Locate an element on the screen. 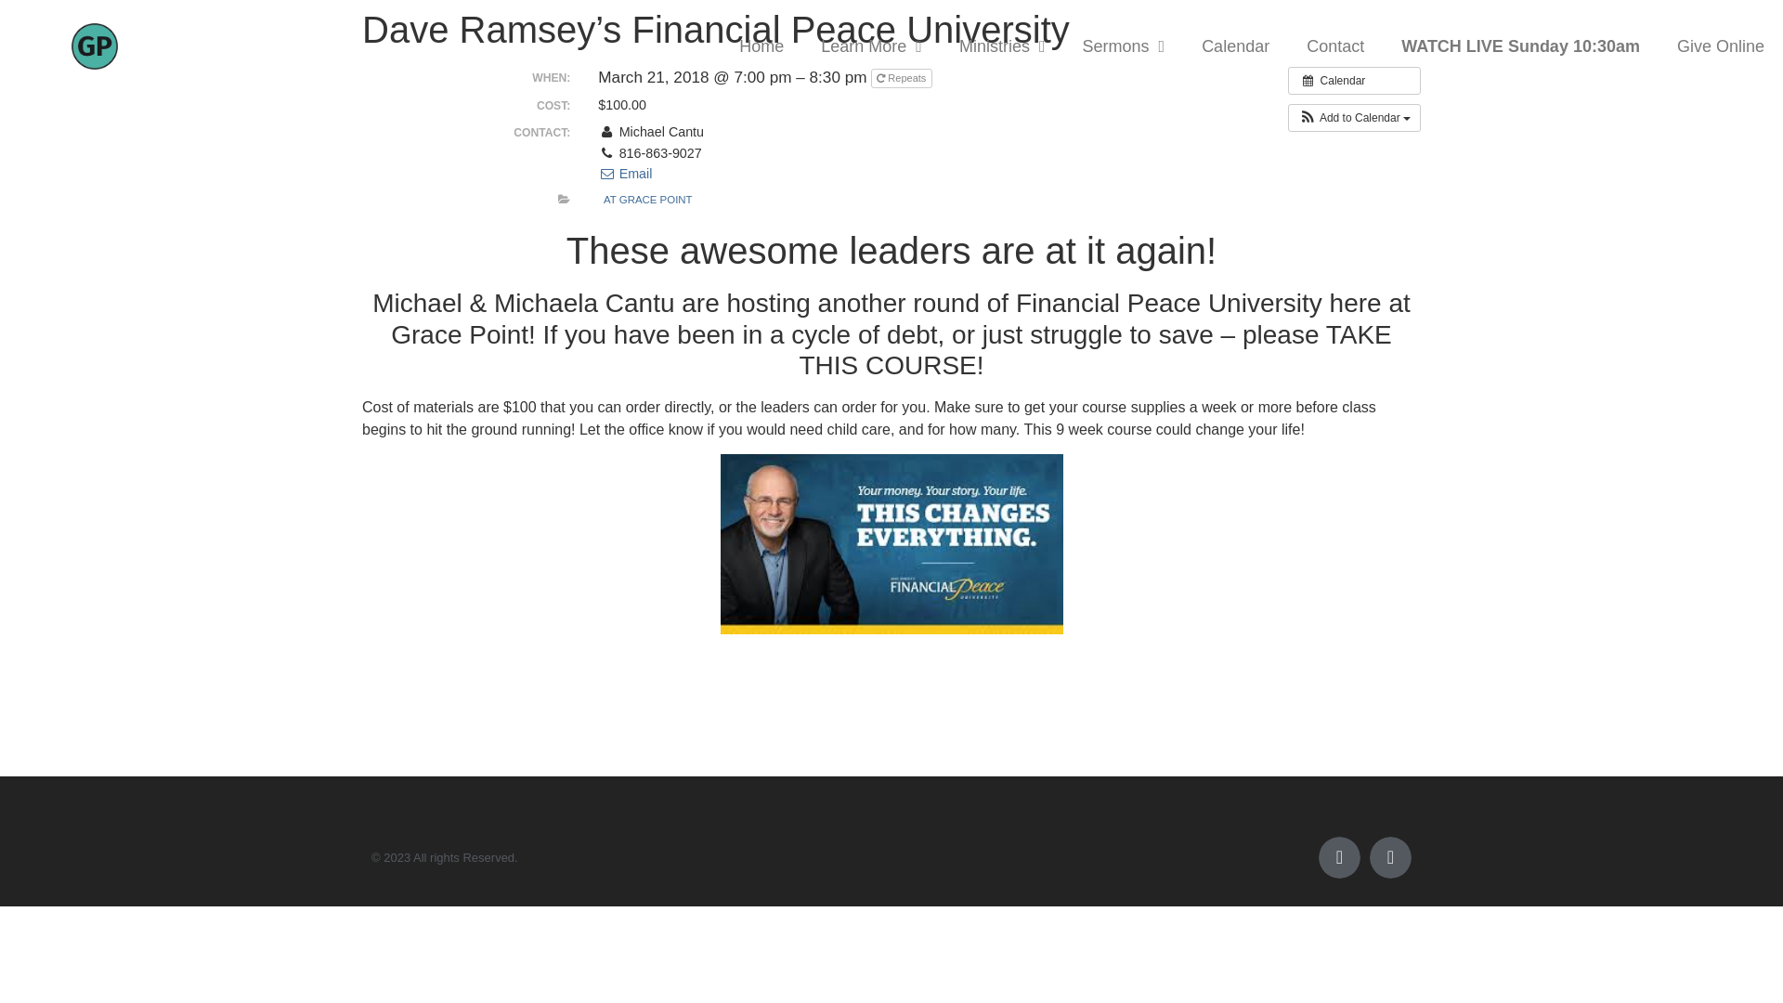  Sermons is located at coordinates (1124, 46).